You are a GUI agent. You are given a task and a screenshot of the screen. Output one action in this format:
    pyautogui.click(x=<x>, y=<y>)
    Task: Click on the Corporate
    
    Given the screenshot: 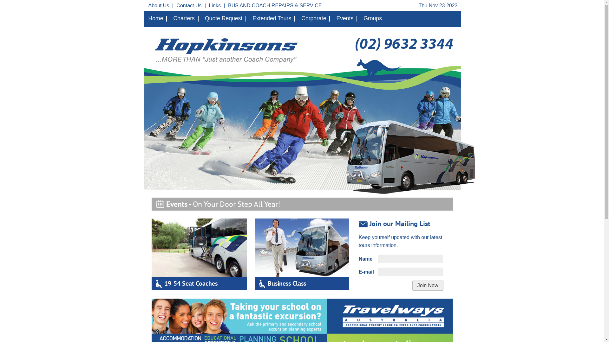 What is the action you would take?
    pyautogui.click(x=316, y=19)
    